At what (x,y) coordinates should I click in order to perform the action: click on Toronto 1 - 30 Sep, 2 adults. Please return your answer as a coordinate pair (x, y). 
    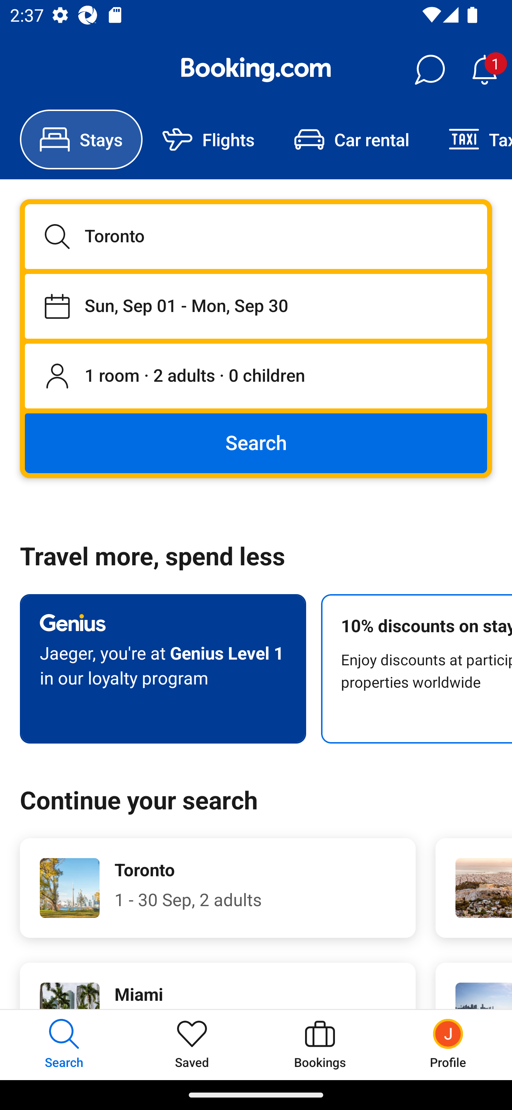
    Looking at the image, I should click on (218, 888).